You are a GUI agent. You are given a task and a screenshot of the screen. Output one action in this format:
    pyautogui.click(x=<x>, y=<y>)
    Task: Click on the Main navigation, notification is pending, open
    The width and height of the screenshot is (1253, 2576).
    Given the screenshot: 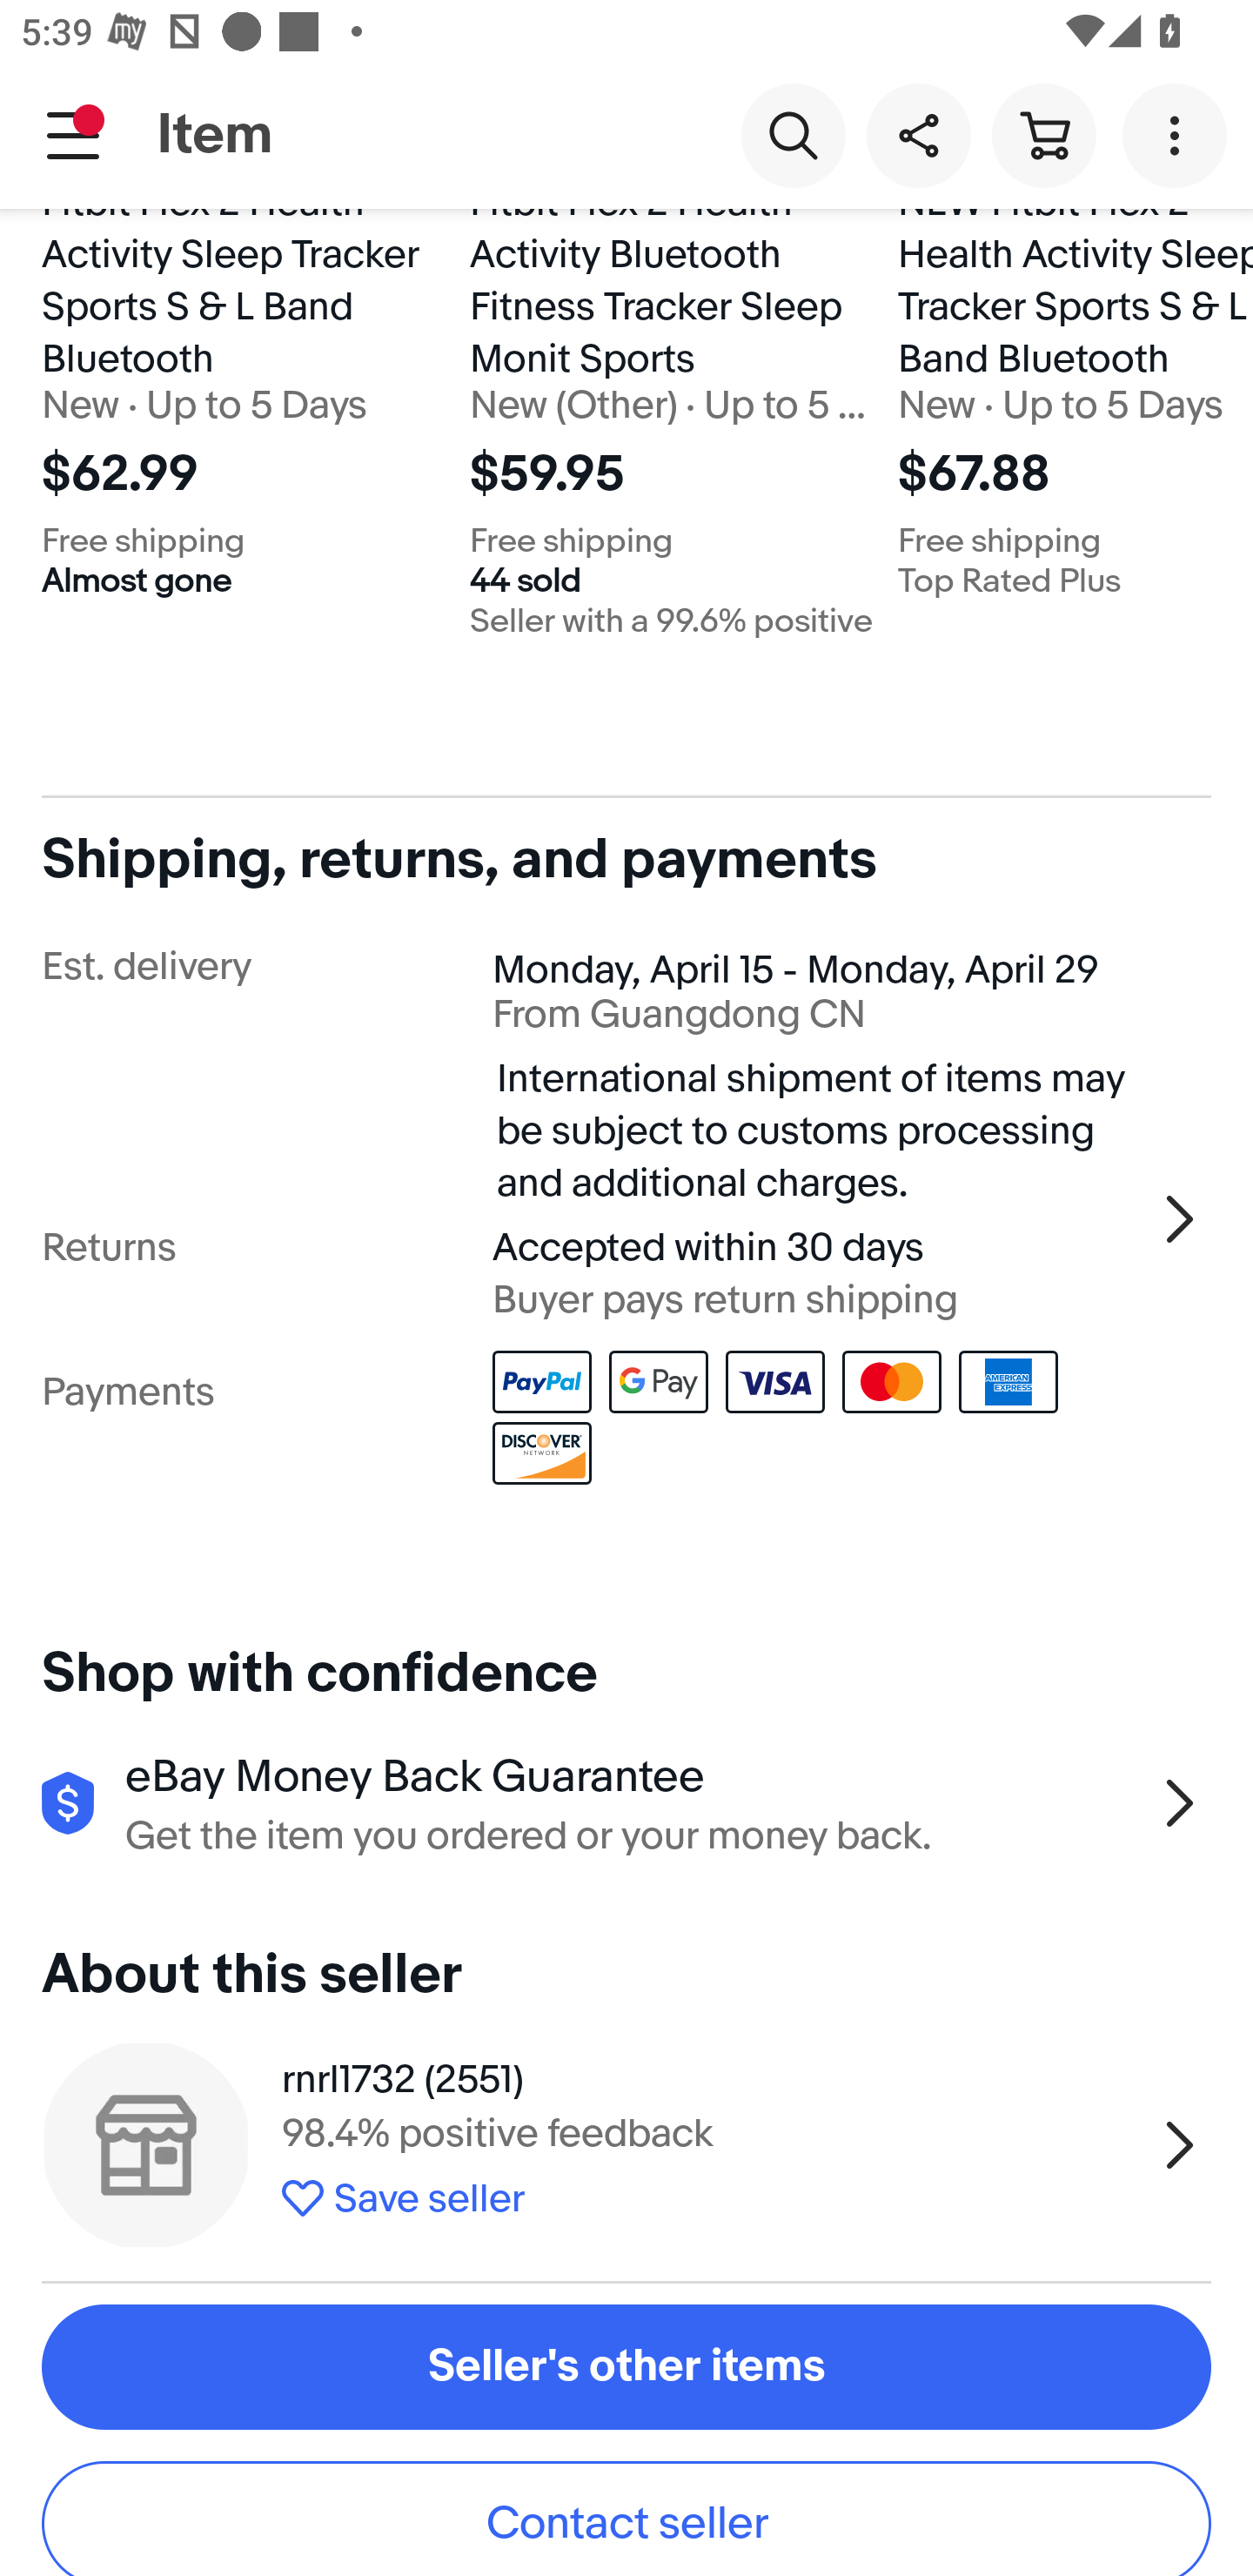 What is the action you would take?
    pyautogui.click(x=73, y=135)
    